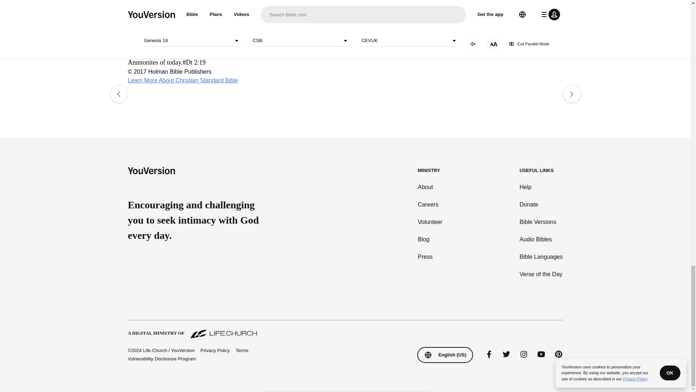 The height and width of the screenshot is (392, 696). Describe the element at coordinates (183, 80) in the screenshot. I see `Learn More About Christian Standard Bible` at that location.